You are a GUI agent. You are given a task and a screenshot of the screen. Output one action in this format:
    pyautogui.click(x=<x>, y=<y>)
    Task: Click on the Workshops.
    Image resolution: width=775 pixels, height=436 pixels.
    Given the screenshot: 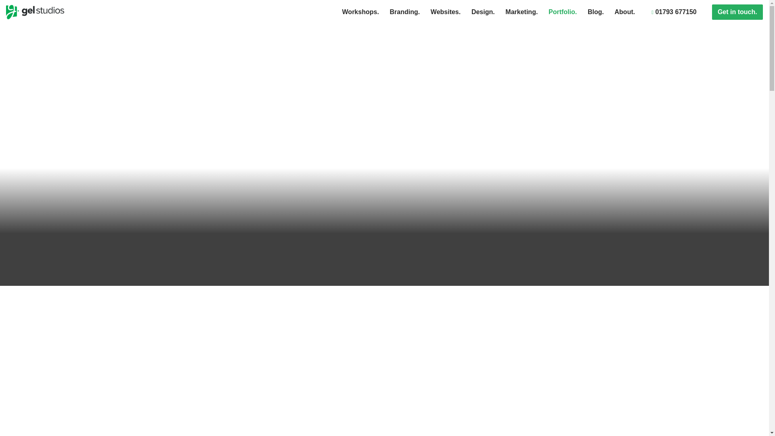 What is the action you would take?
    pyautogui.click(x=360, y=12)
    